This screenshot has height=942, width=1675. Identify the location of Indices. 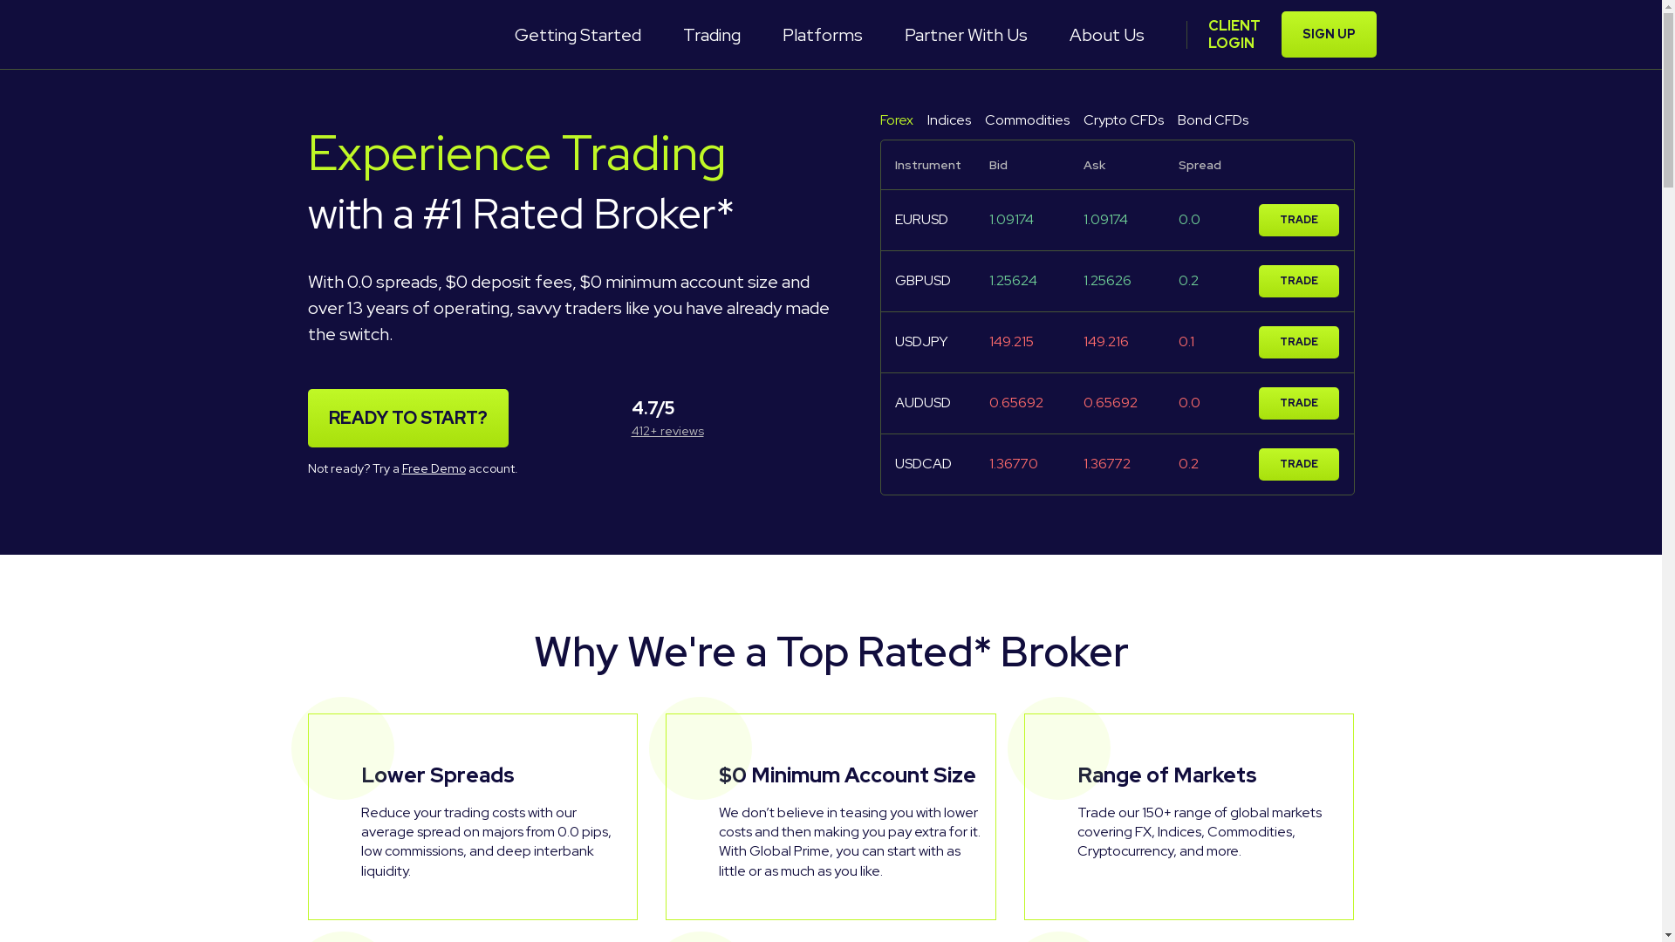
(948, 120).